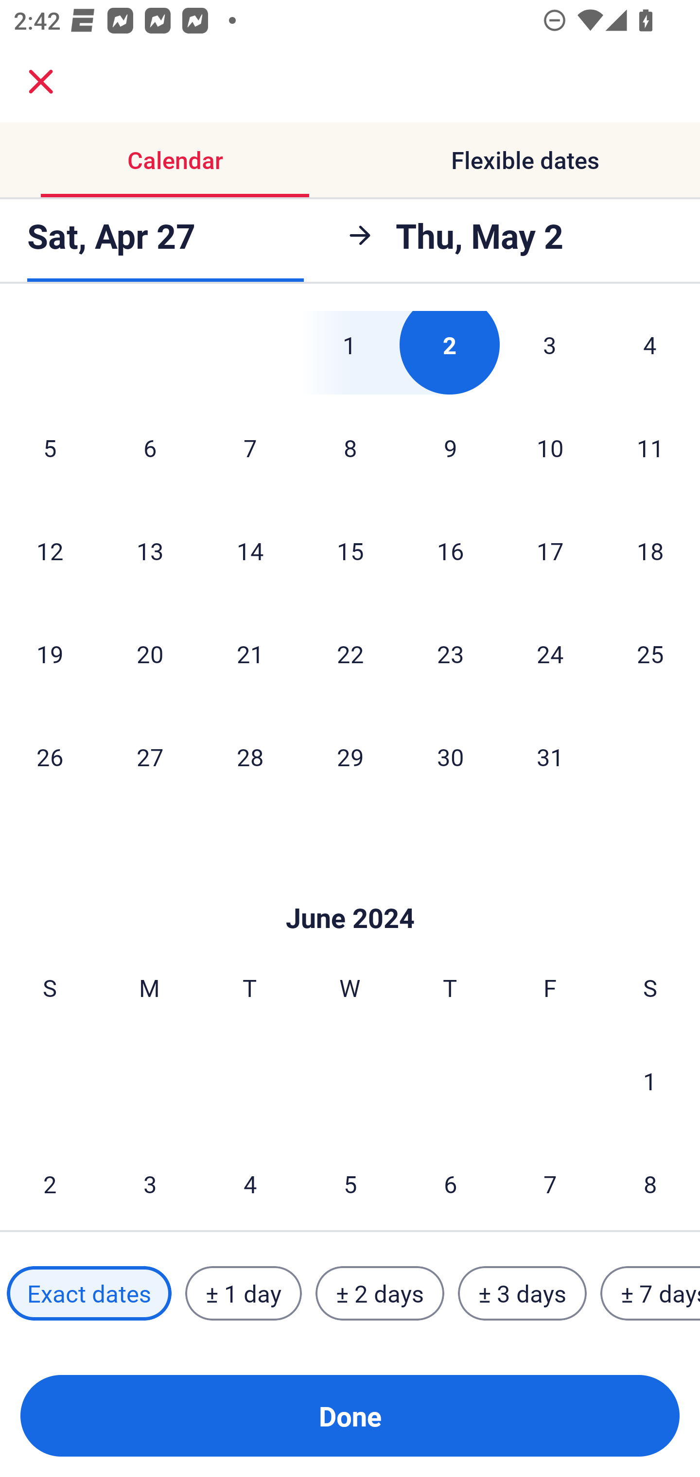 The width and height of the screenshot is (700, 1477). What do you see at coordinates (525, 160) in the screenshot?
I see `Flexible dates` at bounding box center [525, 160].